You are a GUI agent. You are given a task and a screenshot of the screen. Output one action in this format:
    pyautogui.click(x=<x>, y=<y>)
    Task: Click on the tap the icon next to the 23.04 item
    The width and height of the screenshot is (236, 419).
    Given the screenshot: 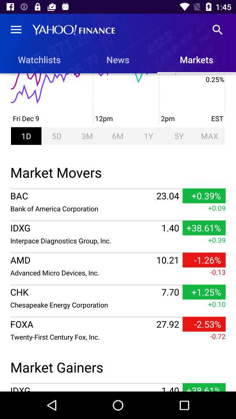 What is the action you would take?
    pyautogui.click(x=82, y=209)
    